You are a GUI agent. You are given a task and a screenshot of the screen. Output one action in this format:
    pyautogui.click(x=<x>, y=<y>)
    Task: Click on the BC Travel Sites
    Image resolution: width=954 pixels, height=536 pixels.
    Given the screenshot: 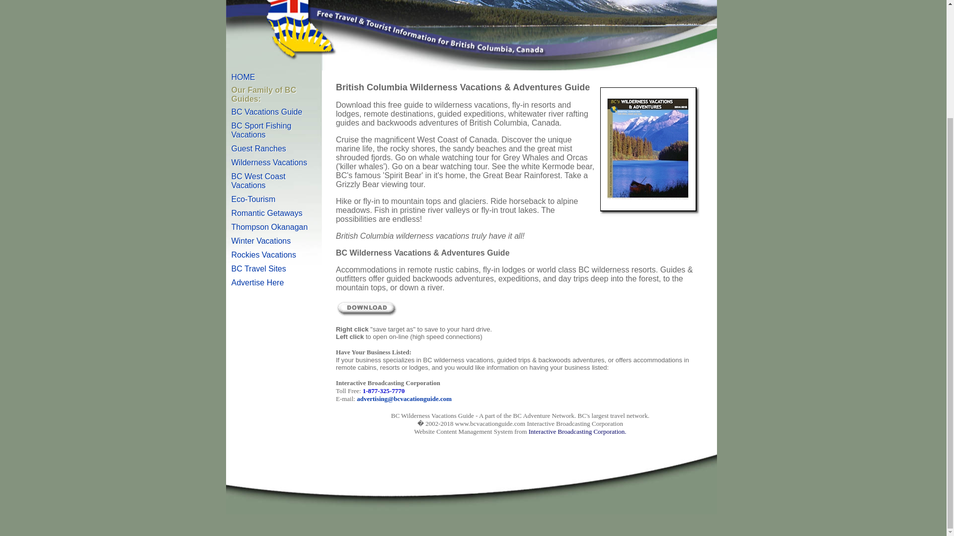 What is the action you would take?
    pyautogui.click(x=259, y=268)
    